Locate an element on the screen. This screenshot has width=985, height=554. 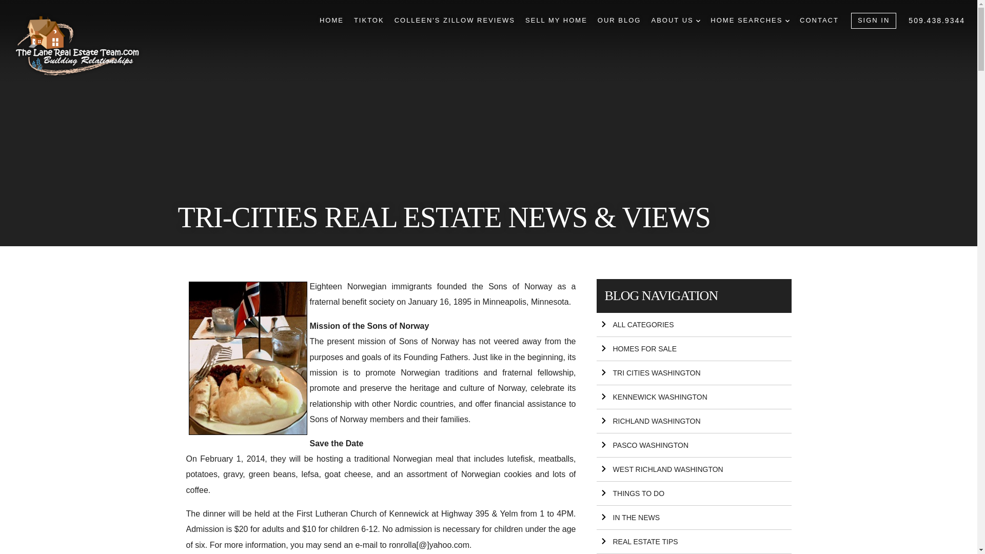
DROPDOWN ARROW is located at coordinates (787, 21).